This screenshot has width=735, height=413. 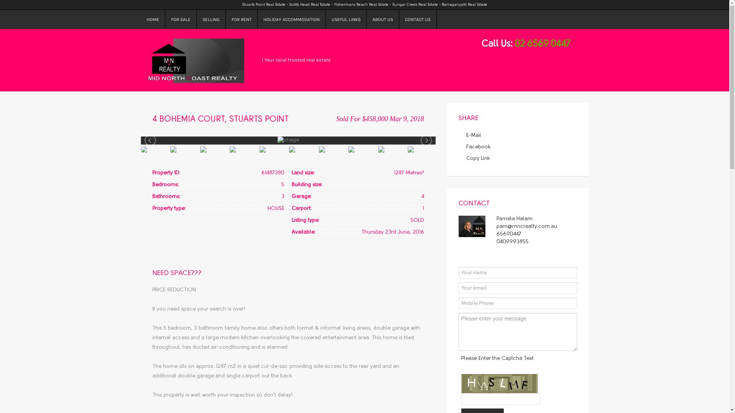 What do you see at coordinates (526, 226) in the screenshot?
I see `pam@mncrealty.com.au` at bounding box center [526, 226].